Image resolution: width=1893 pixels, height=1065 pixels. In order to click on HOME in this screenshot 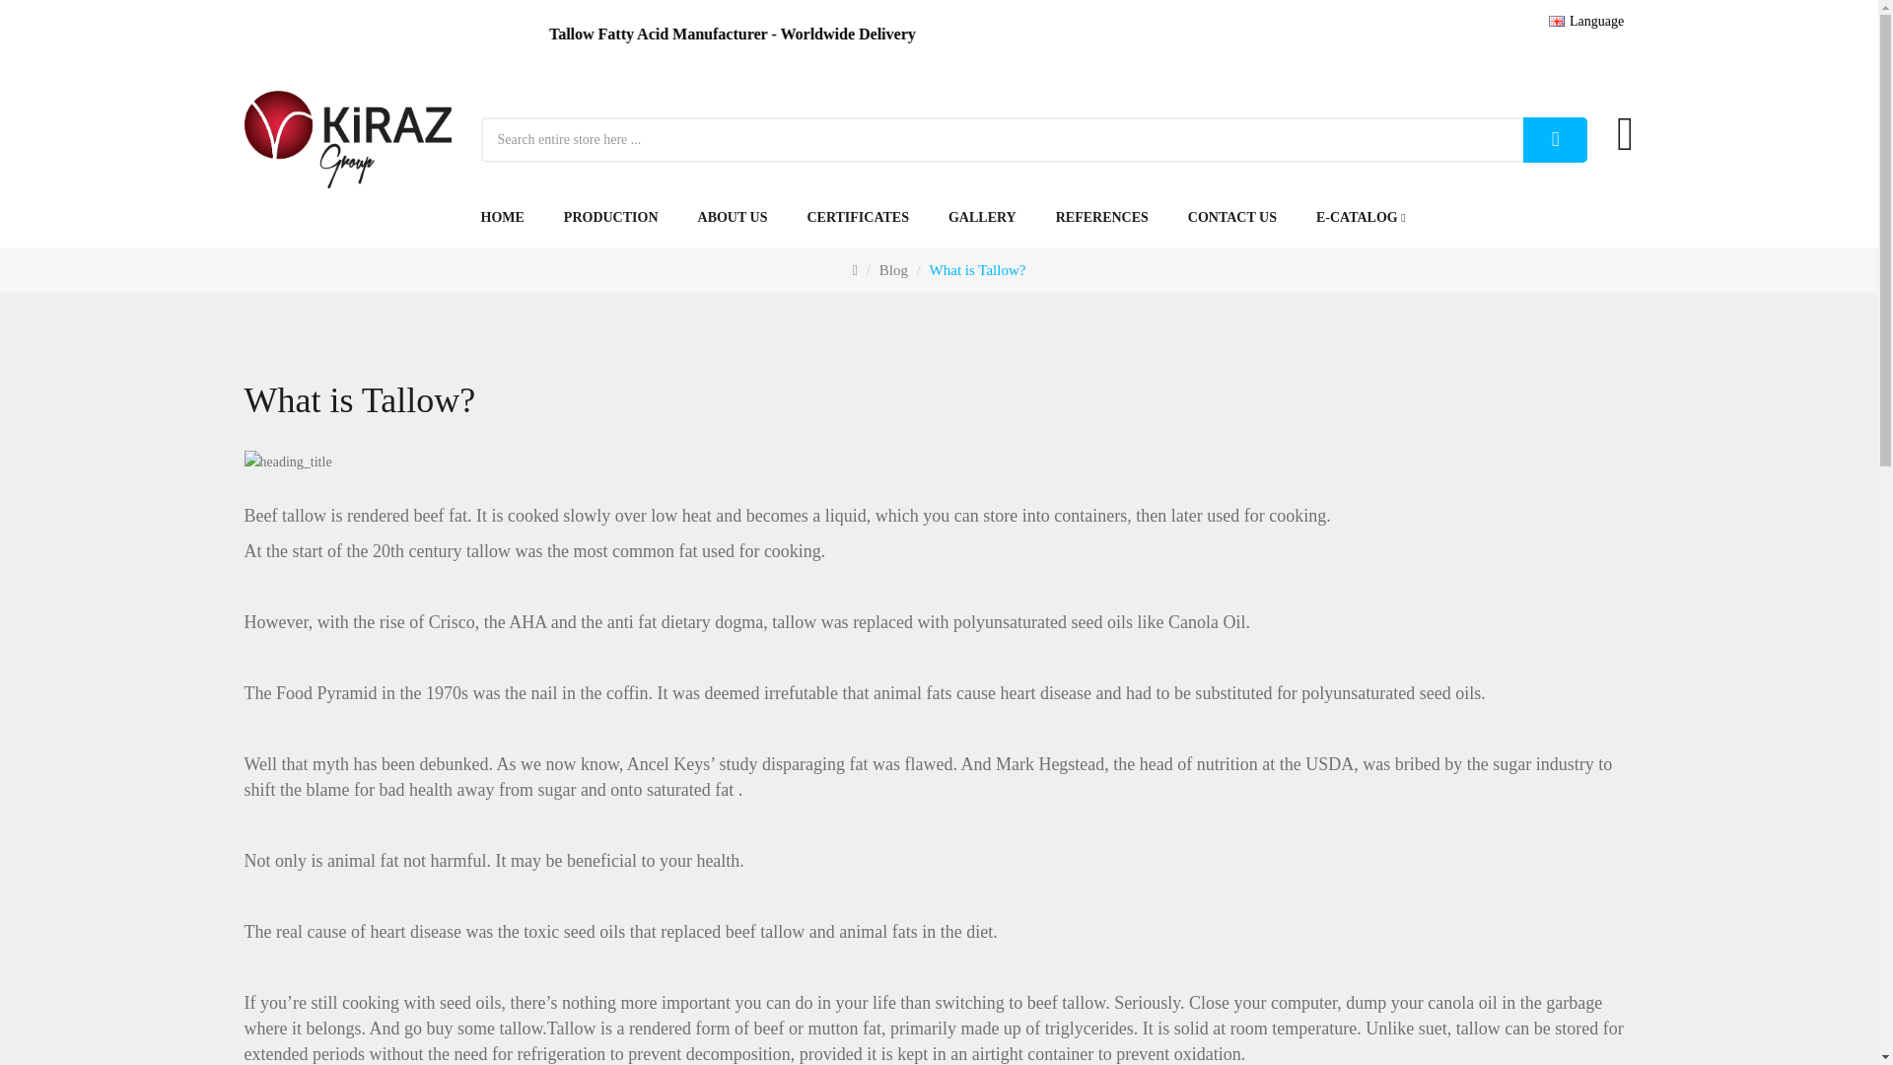, I will do `click(513, 217)`.